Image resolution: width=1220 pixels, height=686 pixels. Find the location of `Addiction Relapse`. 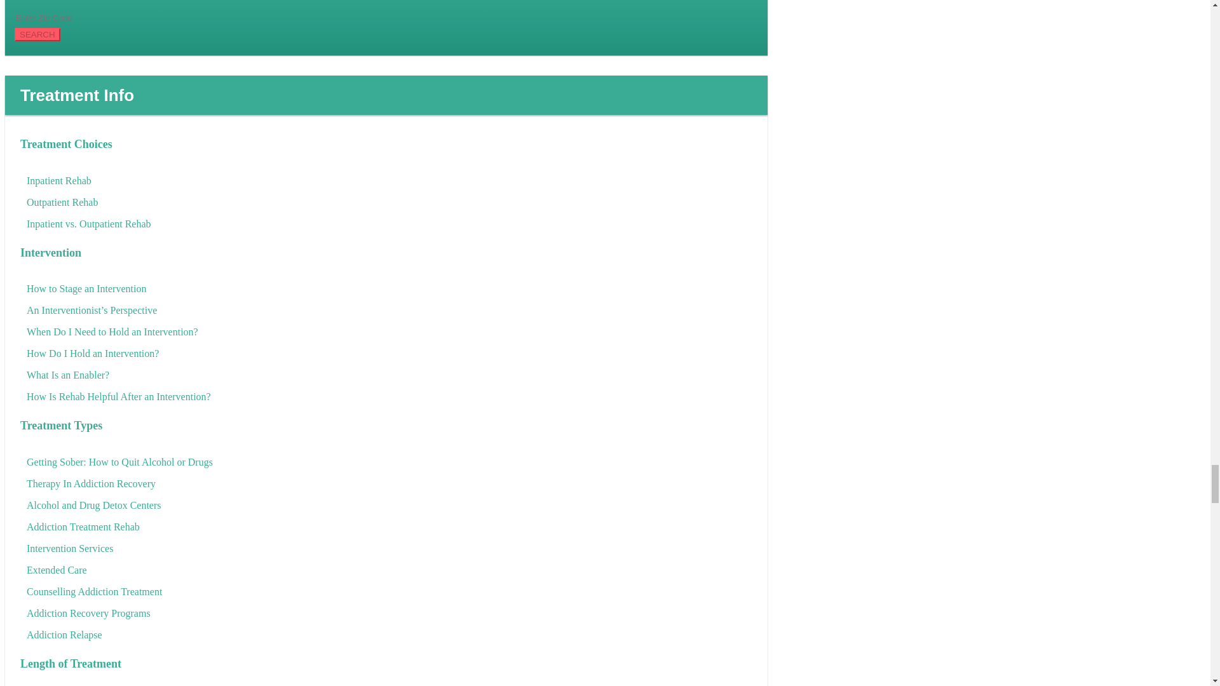

Addiction Relapse is located at coordinates (390, 635).